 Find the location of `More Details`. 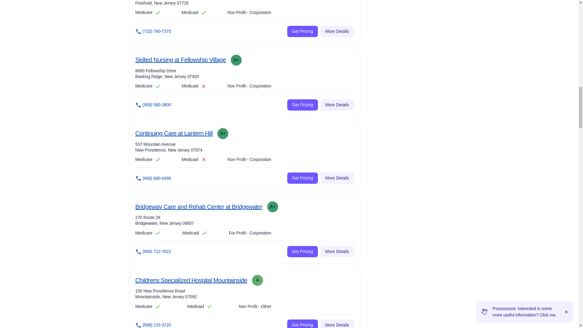

More Details is located at coordinates (337, 178).